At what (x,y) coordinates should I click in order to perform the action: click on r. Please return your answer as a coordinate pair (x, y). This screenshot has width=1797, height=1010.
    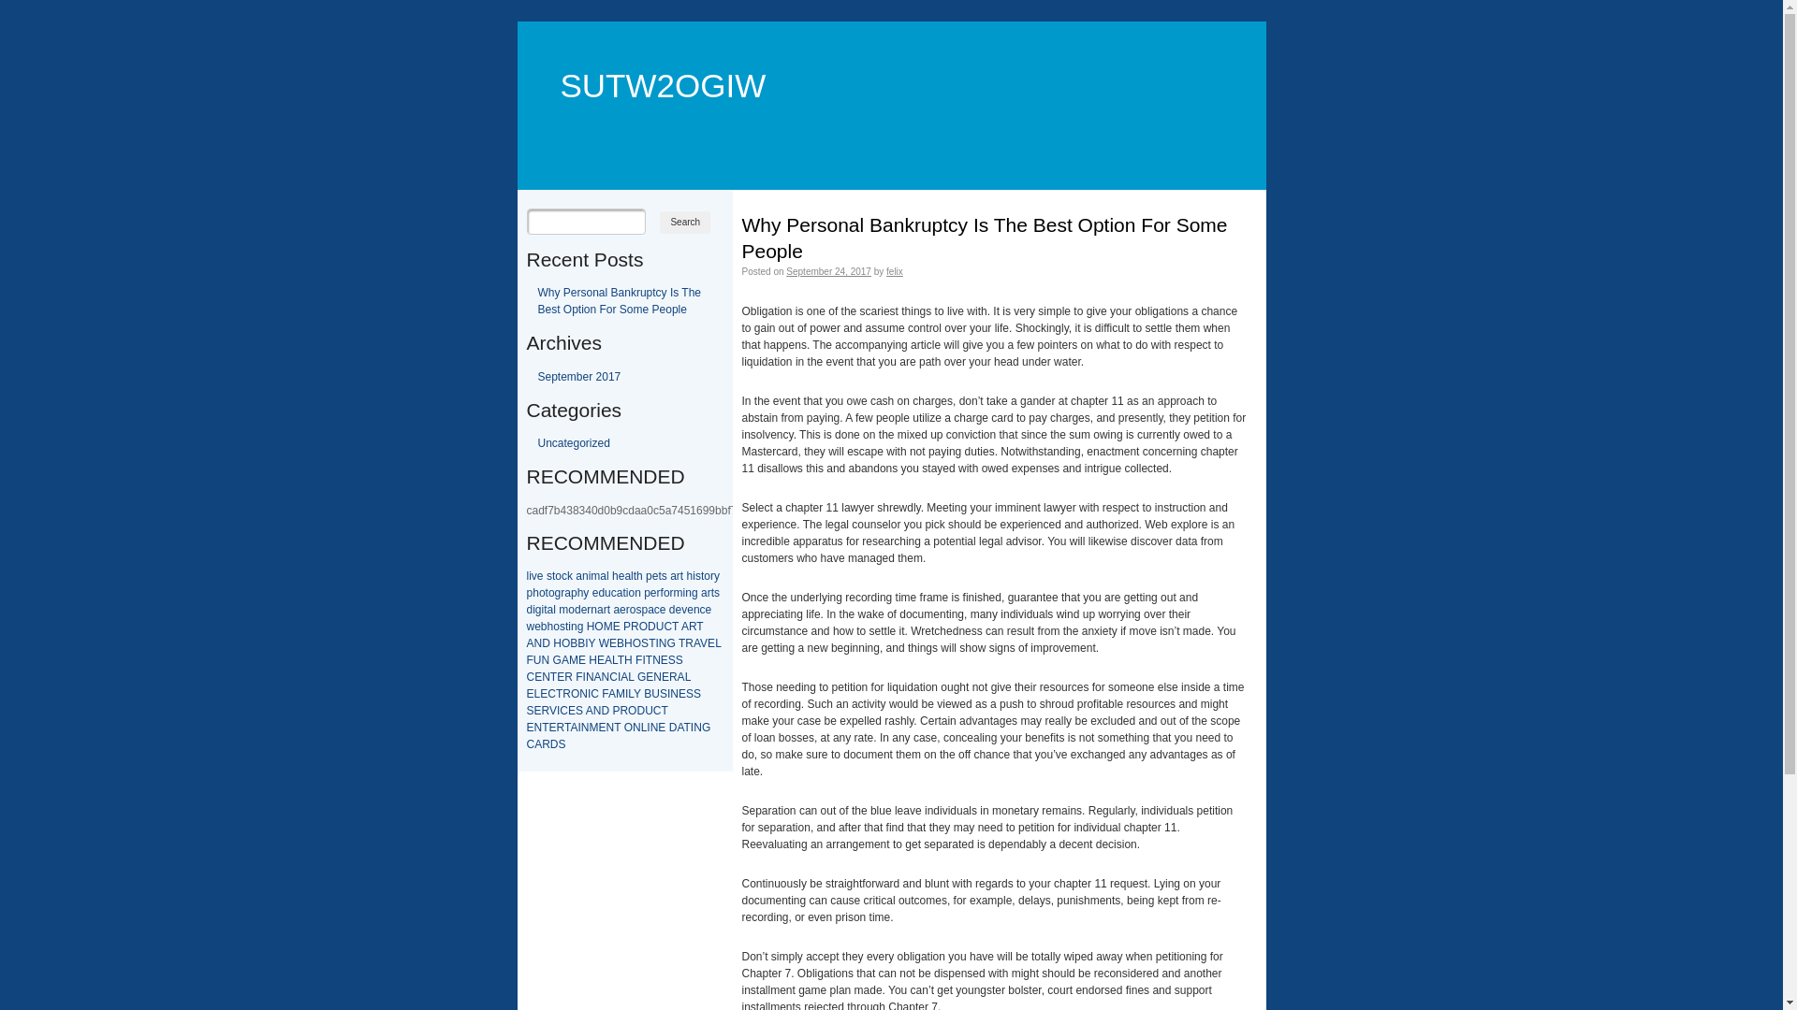
    Looking at the image, I should click on (589, 610).